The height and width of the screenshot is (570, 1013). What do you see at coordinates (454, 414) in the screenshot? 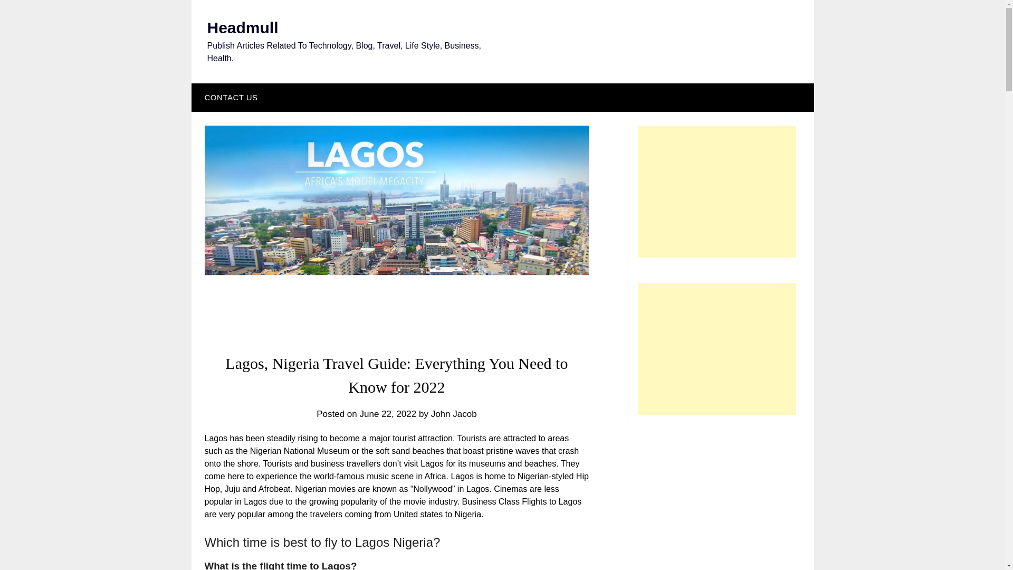
I see `John Jacob` at bounding box center [454, 414].